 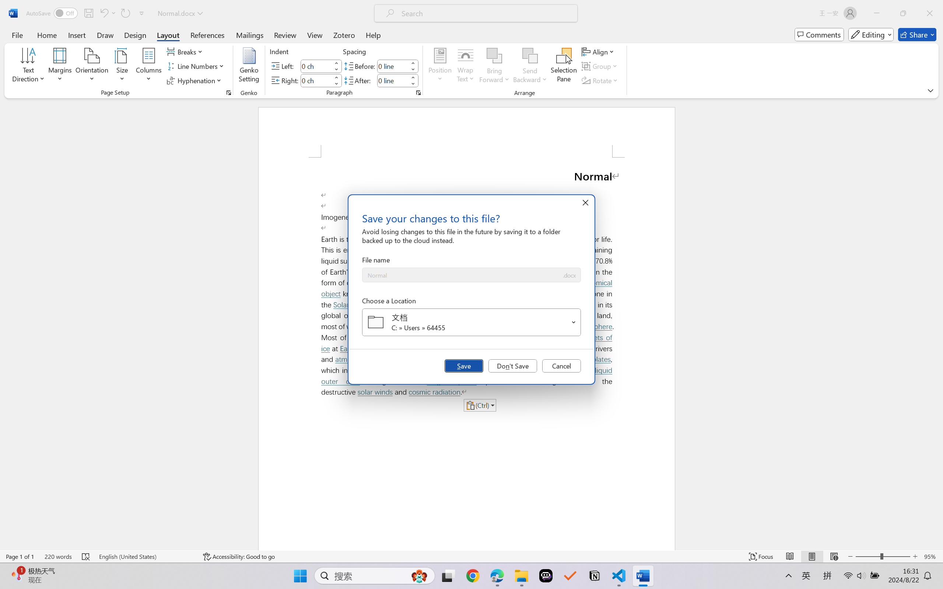 What do you see at coordinates (471, 322) in the screenshot?
I see `Choose a Location` at bounding box center [471, 322].